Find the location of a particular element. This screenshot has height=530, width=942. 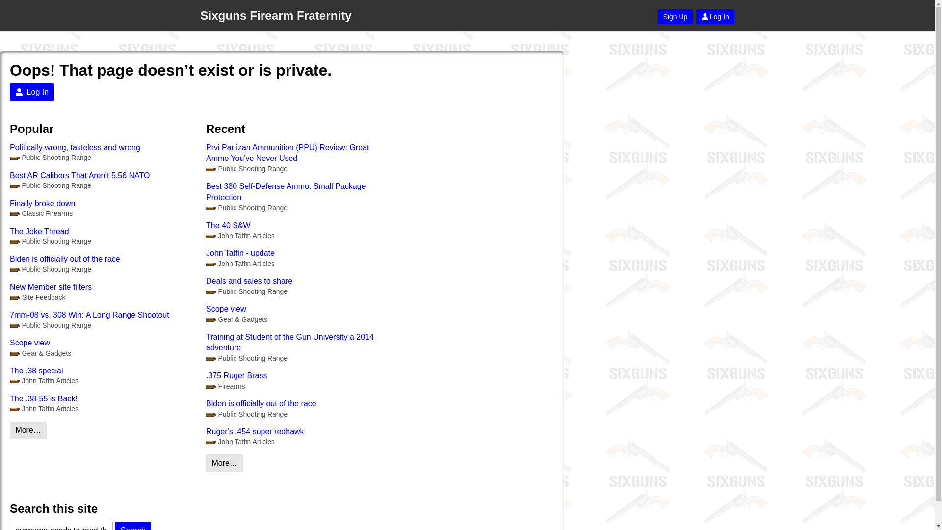

Log In is located at coordinates (715, 17).